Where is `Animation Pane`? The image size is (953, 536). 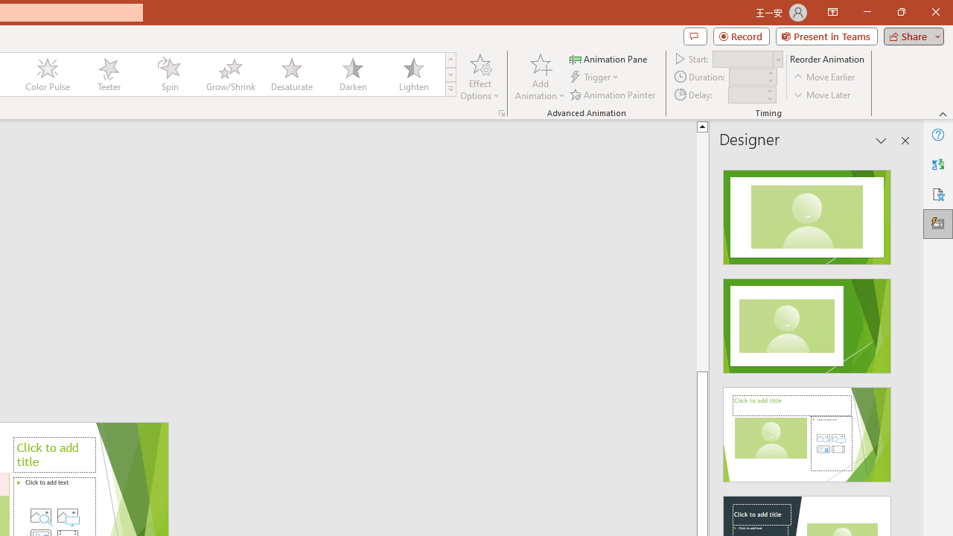
Animation Pane is located at coordinates (609, 58).